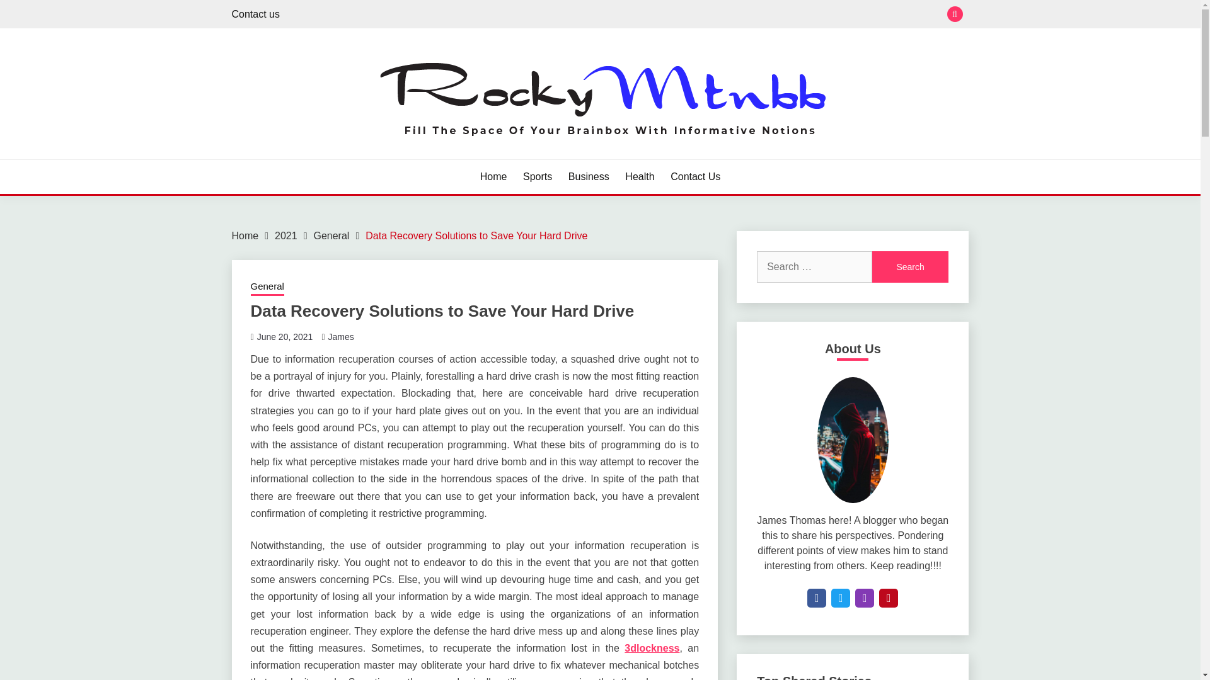 The width and height of the screenshot is (1210, 680). What do you see at coordinates (267, 287) in the screenshot?
I see `General` at bounding box center [267, 287].